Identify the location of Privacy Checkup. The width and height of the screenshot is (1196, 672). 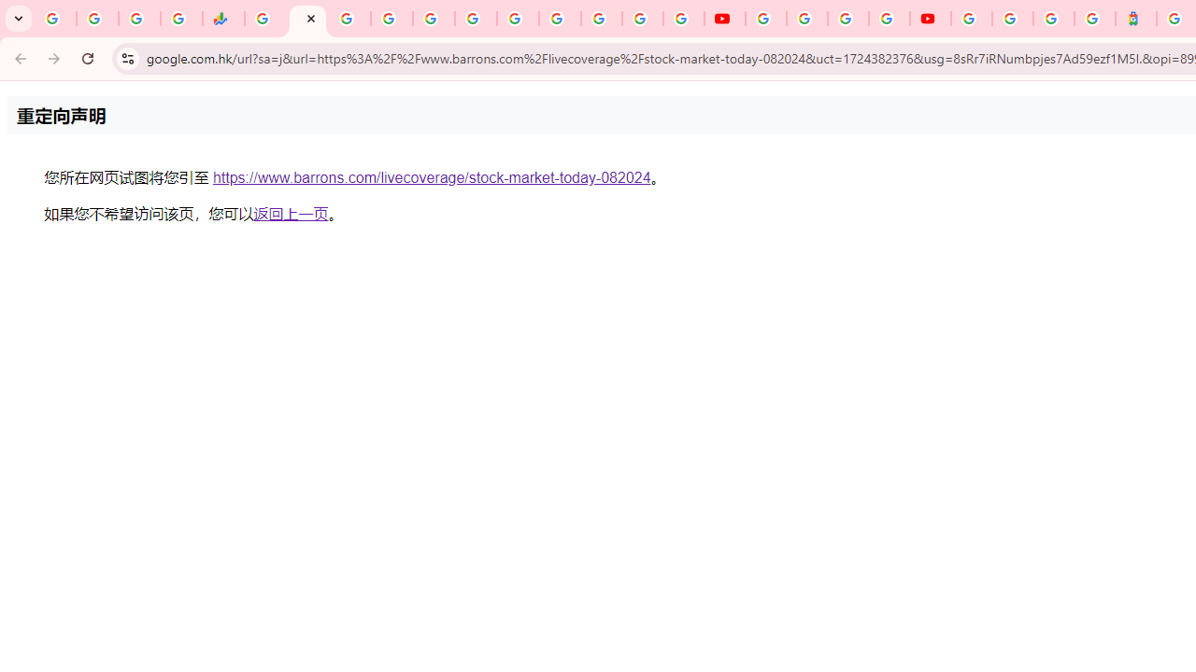
(684, 19).